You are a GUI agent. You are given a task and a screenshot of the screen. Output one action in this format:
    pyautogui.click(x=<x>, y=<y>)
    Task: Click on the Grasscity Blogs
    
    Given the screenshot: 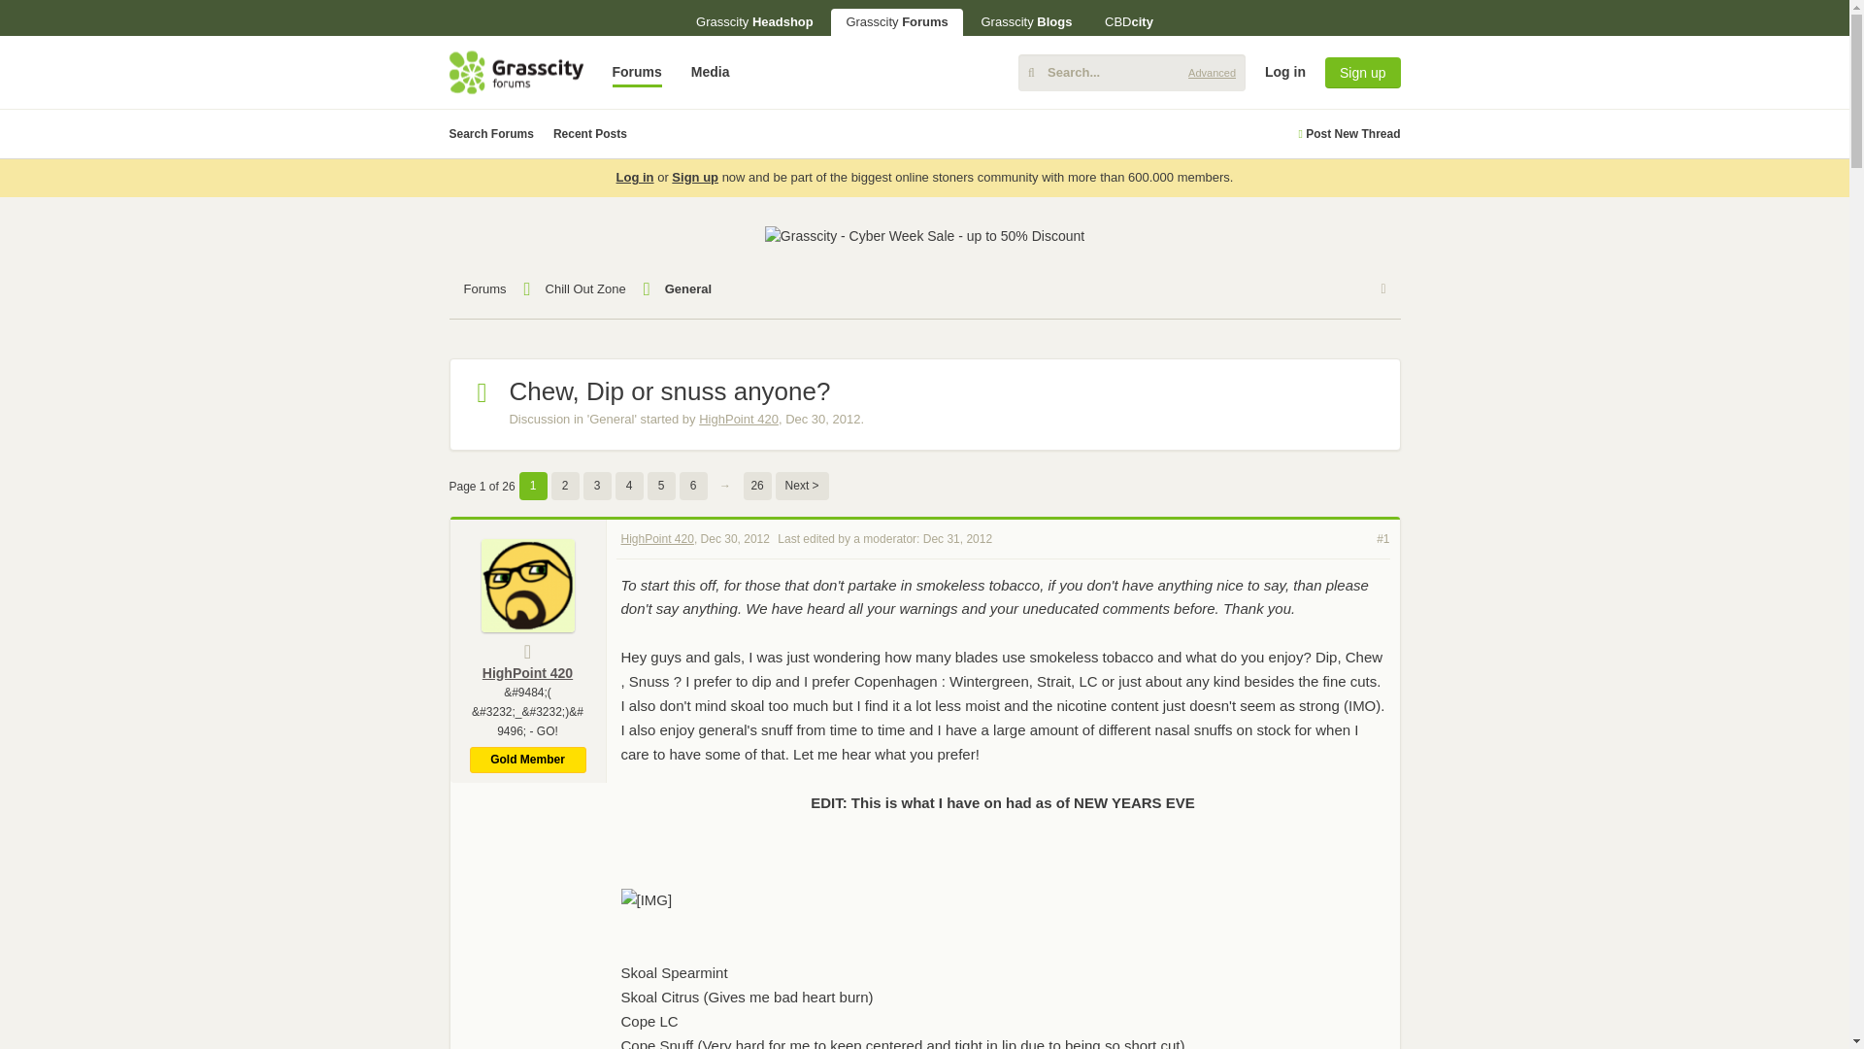 What is the action you would take?
    pyautogui.click(x=1025, y=21)
    